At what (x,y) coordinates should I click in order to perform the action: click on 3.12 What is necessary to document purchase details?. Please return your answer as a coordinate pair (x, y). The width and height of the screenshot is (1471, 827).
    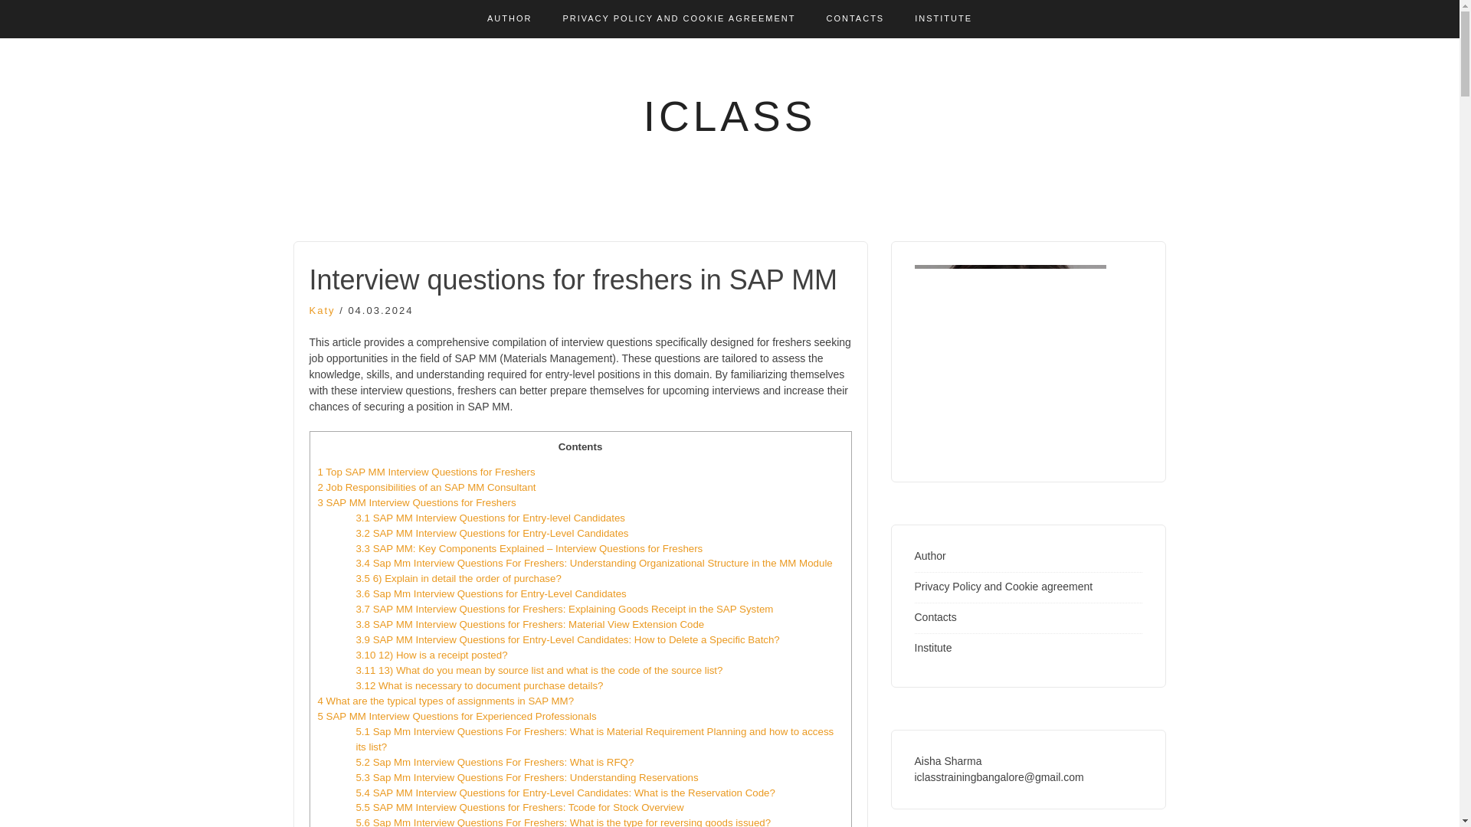
    Looking at the image, I should click on (480, 685).